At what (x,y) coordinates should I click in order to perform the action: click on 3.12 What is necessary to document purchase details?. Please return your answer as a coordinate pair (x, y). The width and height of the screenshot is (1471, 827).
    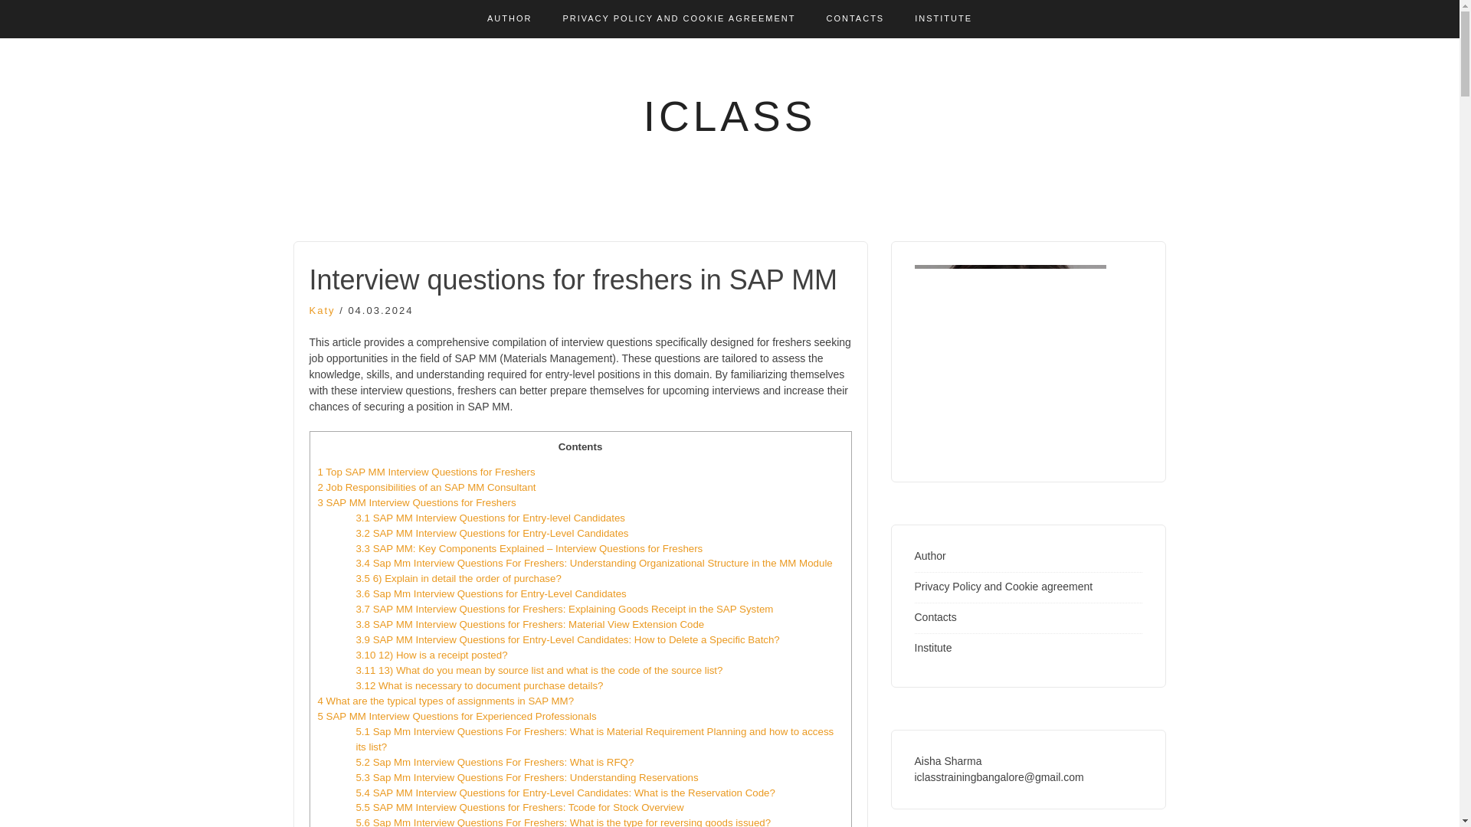
    Looking at the image, I should click on (480, 685).